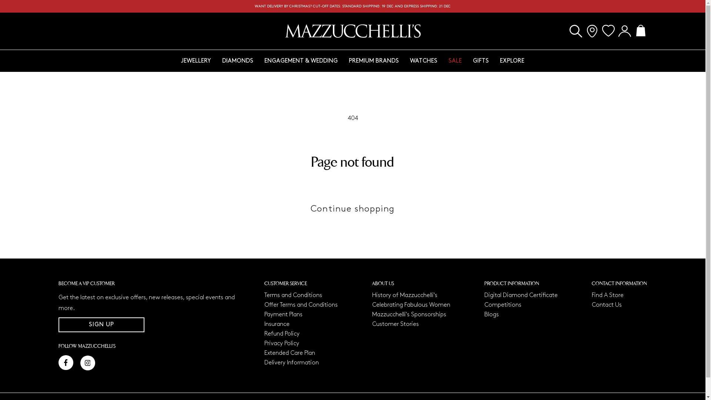  Describe the element at coordinates (301, 305) in the screenshot. I see `Offer Terms and Conditions` at that location.